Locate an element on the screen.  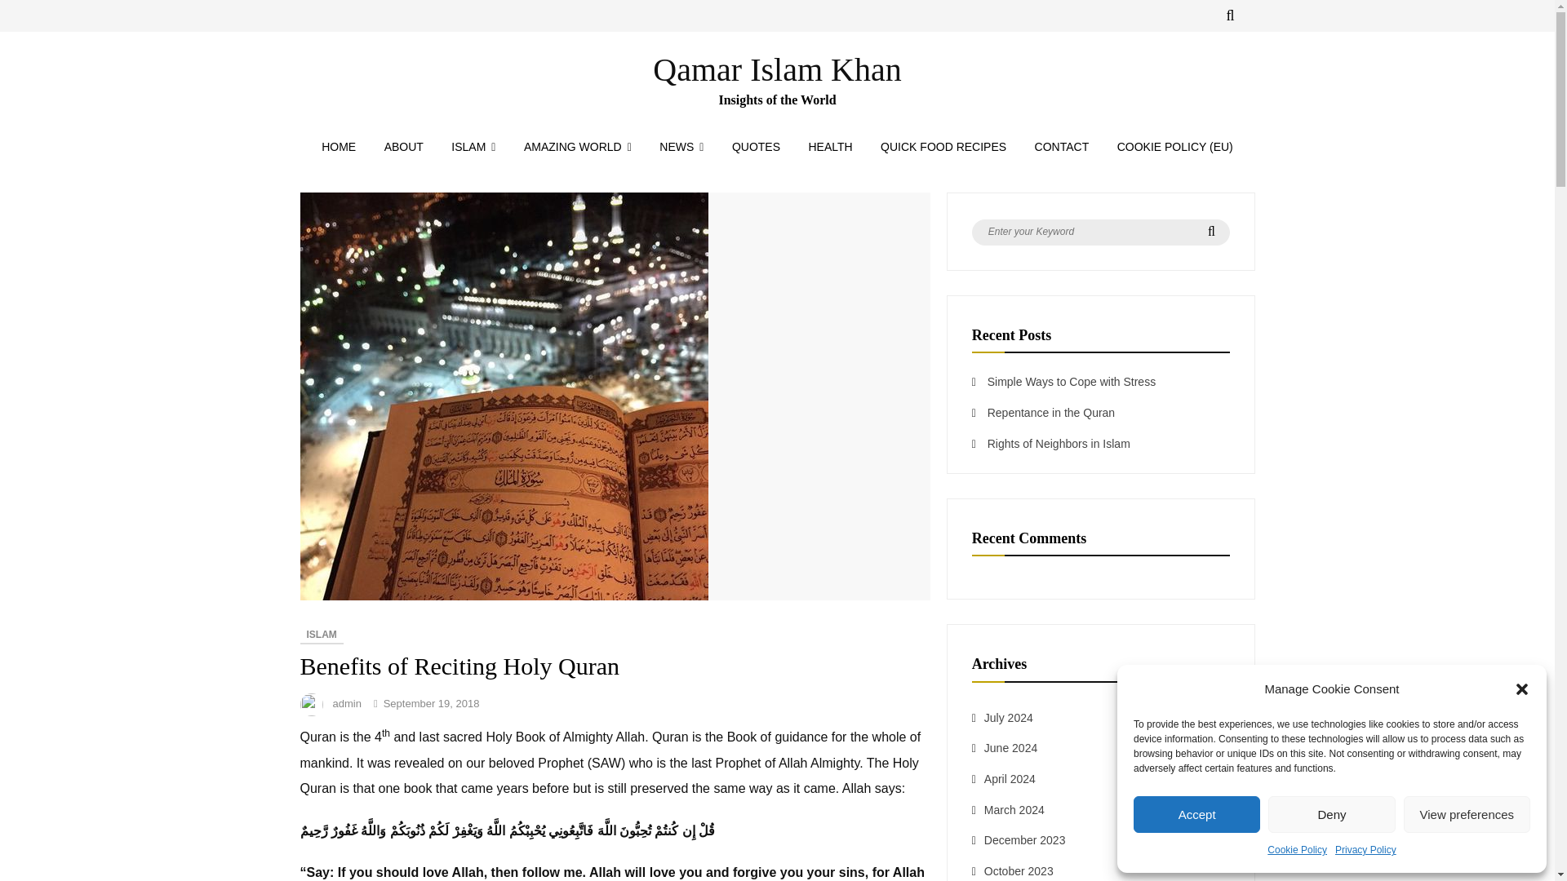
ISLAM is located at coordinates (322, 635).